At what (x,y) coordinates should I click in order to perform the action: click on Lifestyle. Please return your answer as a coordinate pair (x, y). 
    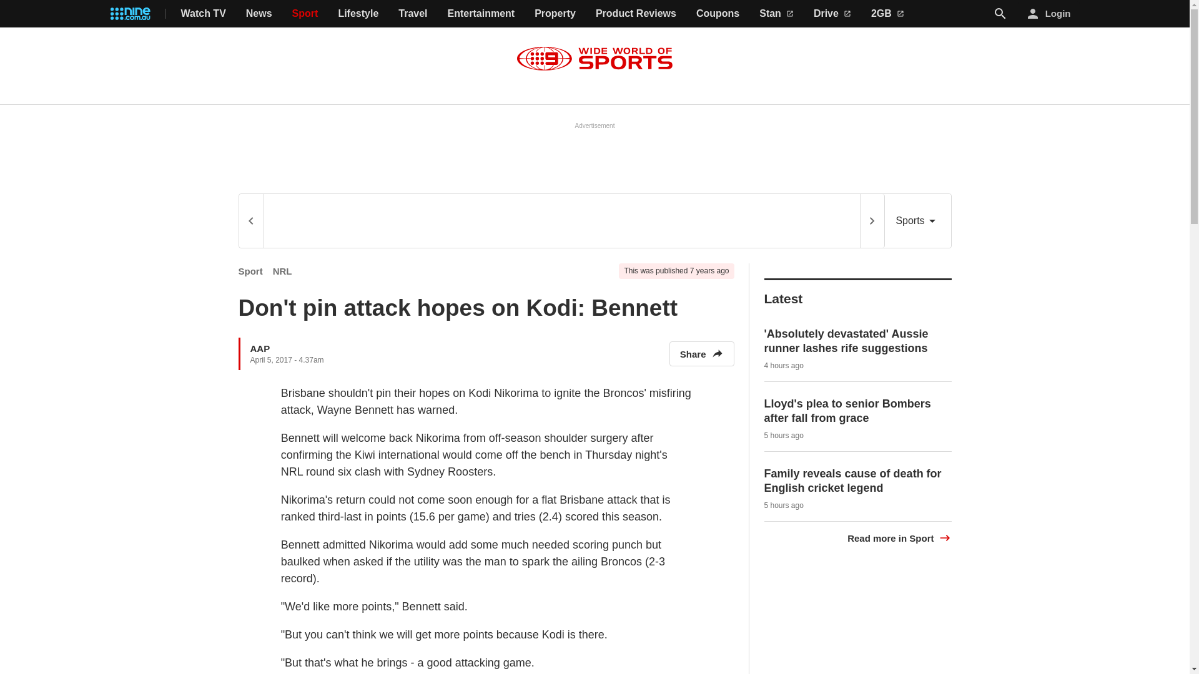
    Looking at the image, I should click on (358, 14).